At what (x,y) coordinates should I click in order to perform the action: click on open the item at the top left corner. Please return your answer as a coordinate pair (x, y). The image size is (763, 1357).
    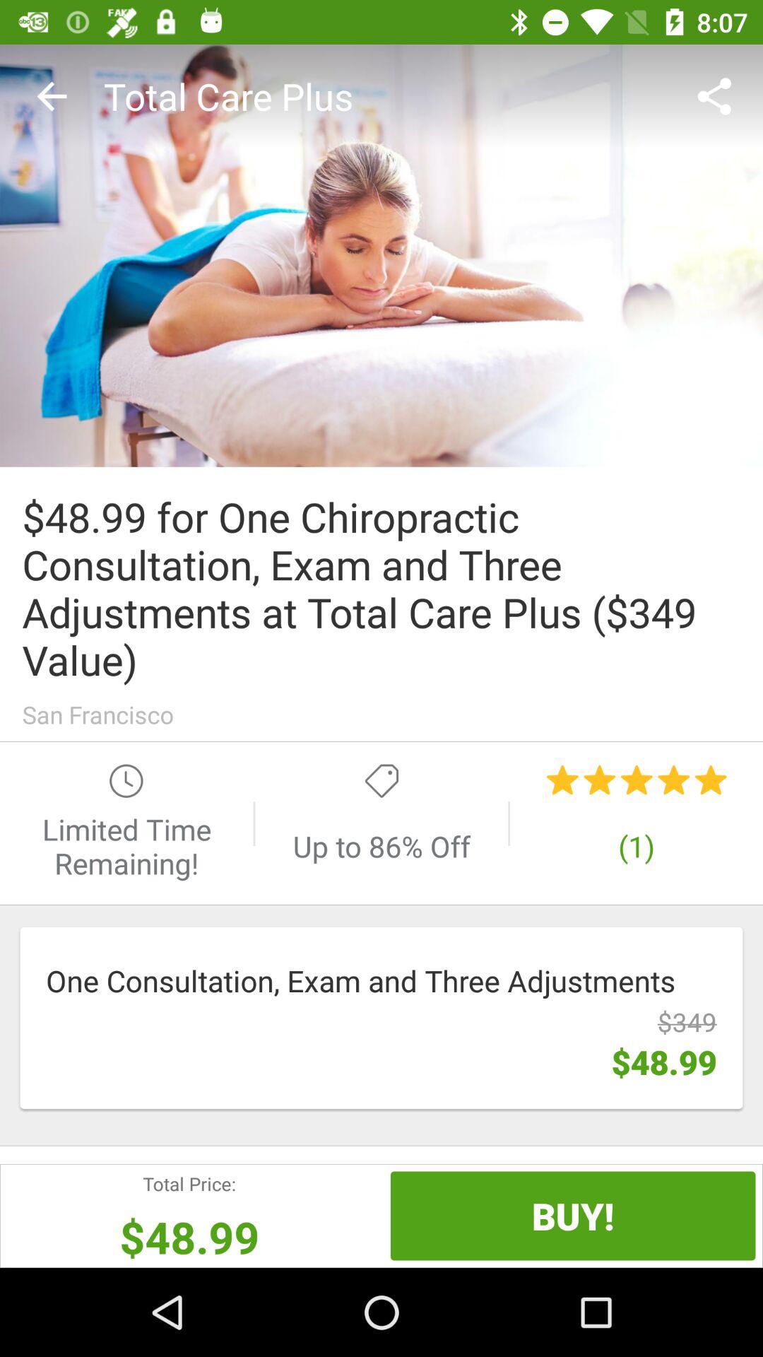
    Looking at the image, I should click on (52, 96).